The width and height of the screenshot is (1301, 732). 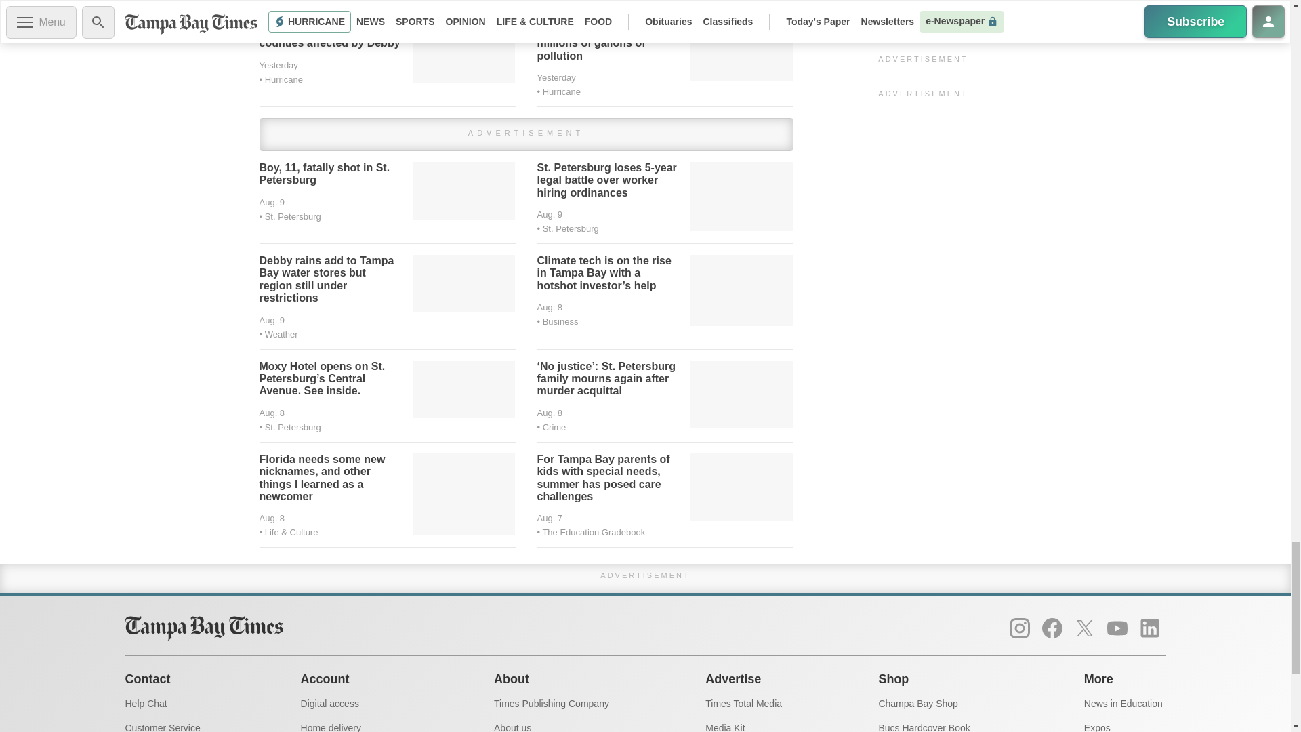 I want to click on 2024-08-08T09:30:00Z, so click(x=549, y=412).